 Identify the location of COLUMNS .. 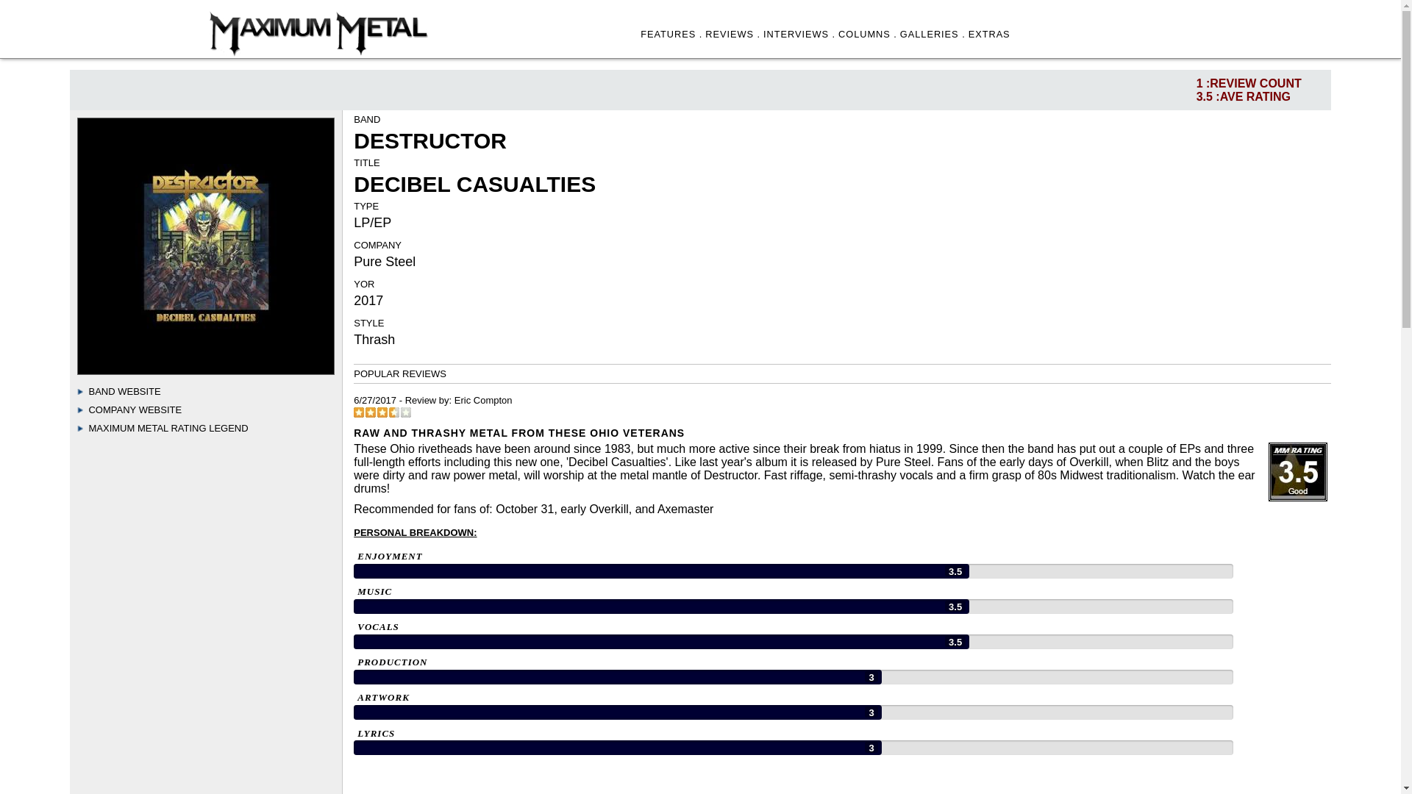
(868, 34).